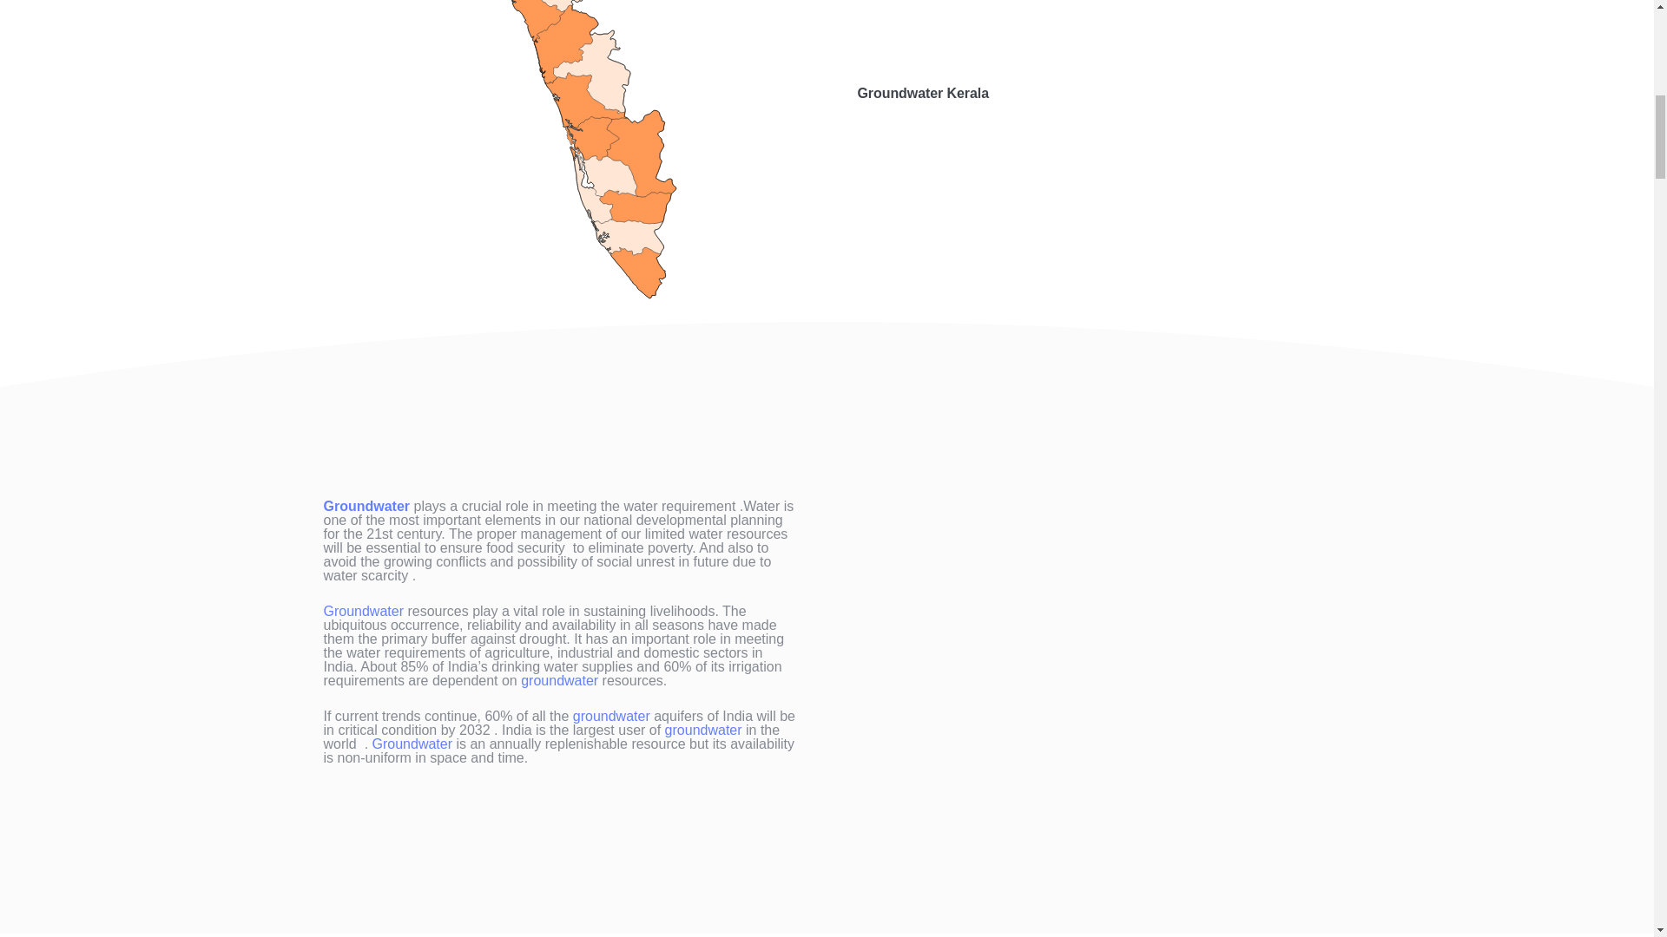 The width and height of the screenshot is (1667, 937). What do you see at coordinates (559, 680) in the screenshot?
I see `groundwater` at bounding box center [559, 680].